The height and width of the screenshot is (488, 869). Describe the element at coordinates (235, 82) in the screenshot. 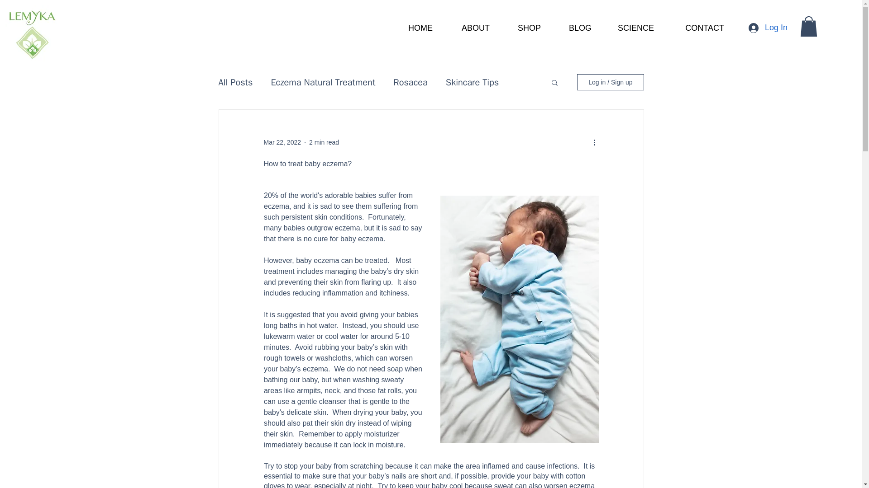

I see `All Posts` at that location.